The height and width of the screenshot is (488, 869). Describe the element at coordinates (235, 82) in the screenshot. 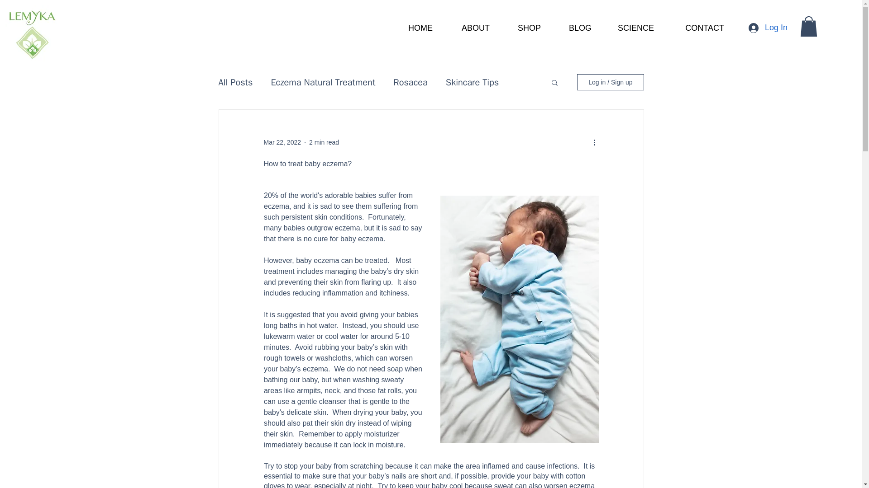

I see `All Posts` at that location.